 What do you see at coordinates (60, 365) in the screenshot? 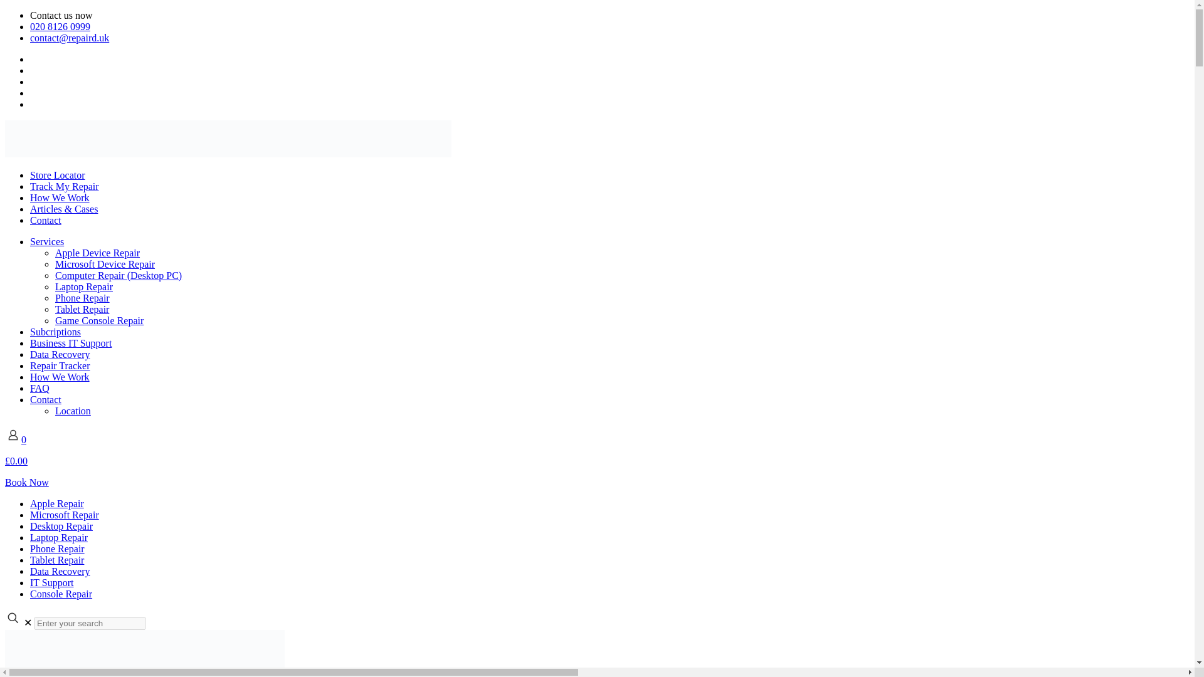
I see `Repair Tracker` at bounding box center [60, 365].